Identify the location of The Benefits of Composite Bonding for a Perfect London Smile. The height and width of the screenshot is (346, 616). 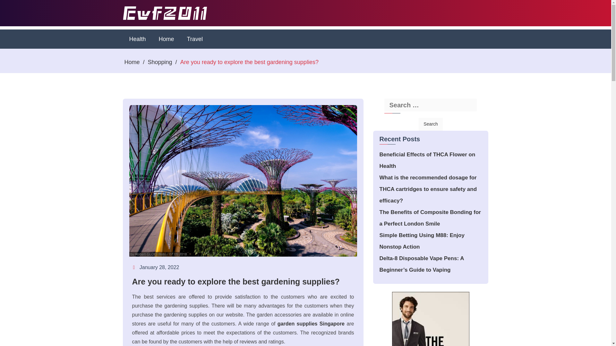
(430, 218).